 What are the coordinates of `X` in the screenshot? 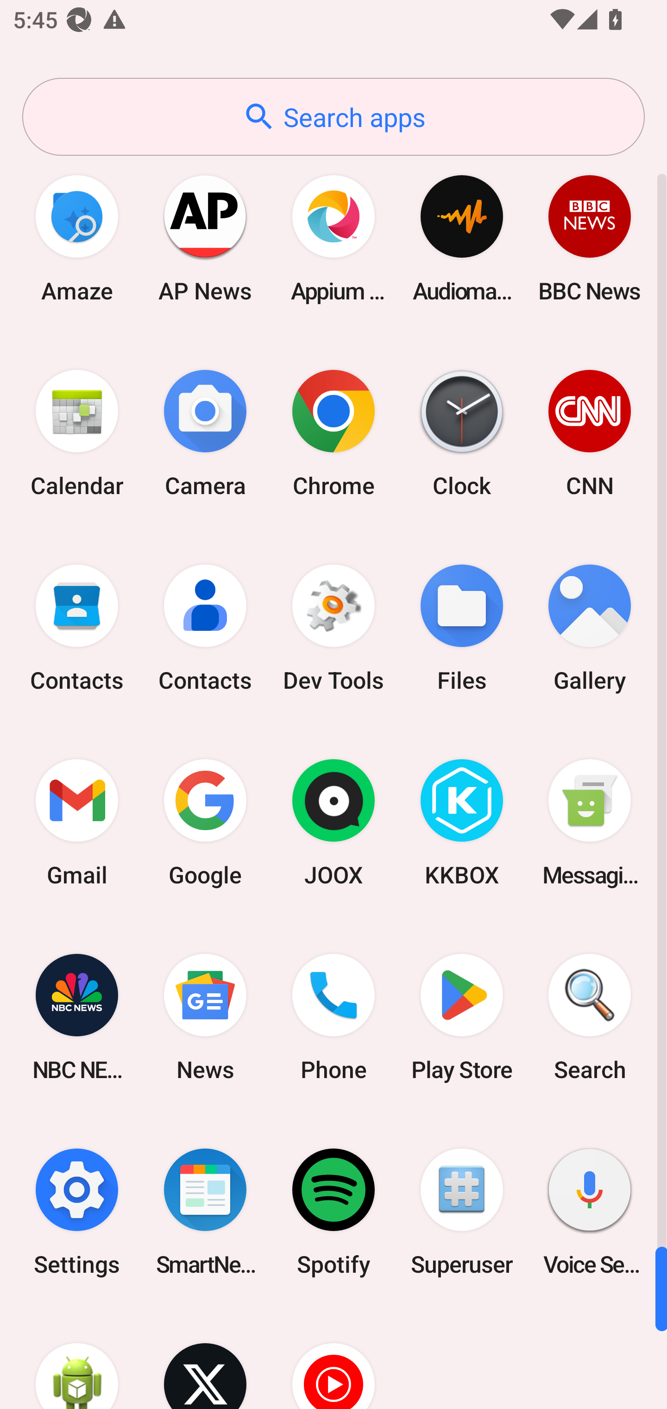 It's located at (205, 1359).